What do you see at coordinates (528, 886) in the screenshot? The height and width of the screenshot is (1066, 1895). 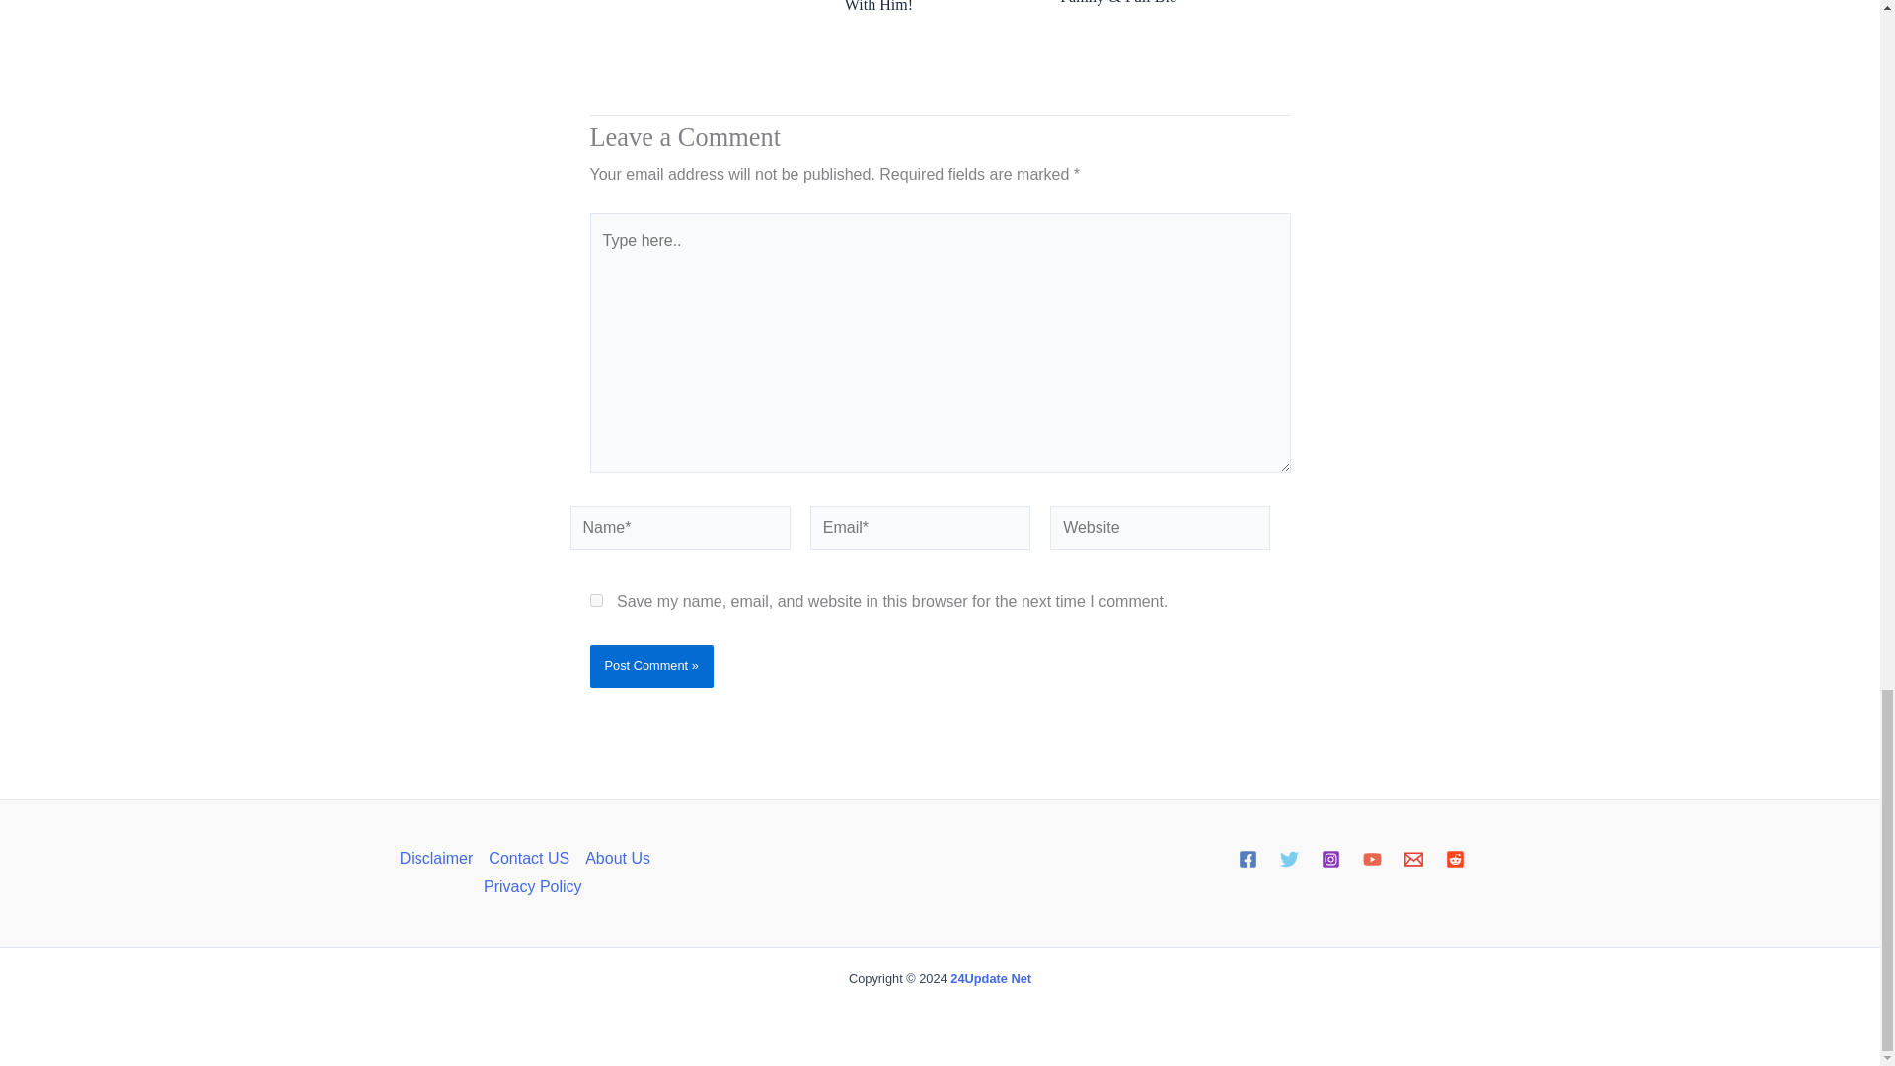 I see `Privacy Policy` at bounding box center [528, 886].